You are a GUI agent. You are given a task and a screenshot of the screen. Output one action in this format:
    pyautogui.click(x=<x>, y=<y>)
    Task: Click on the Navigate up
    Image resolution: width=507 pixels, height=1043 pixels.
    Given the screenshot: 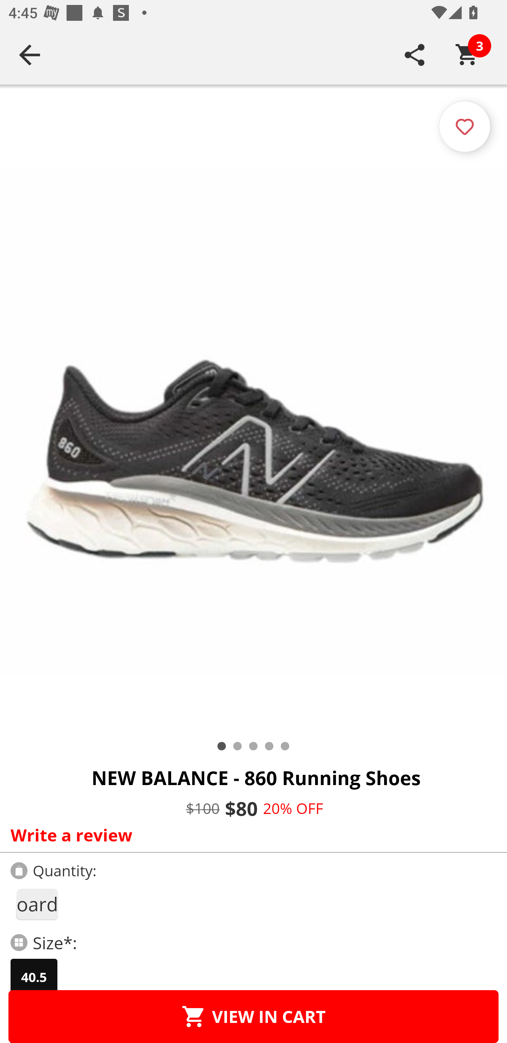 What is the action you would take?
    pyautogui.click(x=30, y=55)
    